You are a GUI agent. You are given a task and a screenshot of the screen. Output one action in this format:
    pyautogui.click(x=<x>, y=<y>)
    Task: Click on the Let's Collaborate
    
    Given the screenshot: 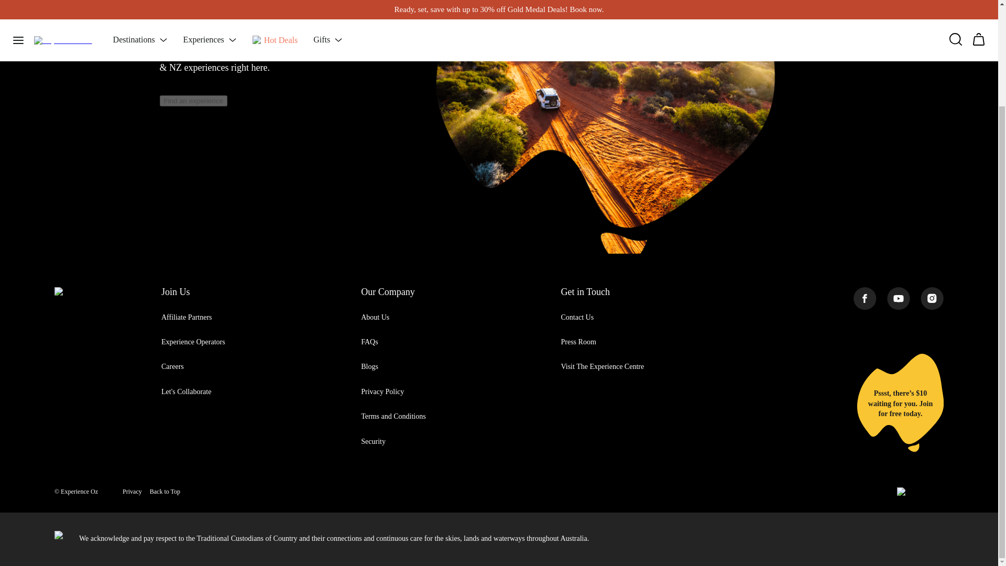 What is the action you would take?
    pyautogui.click(x=186, y=391)
    